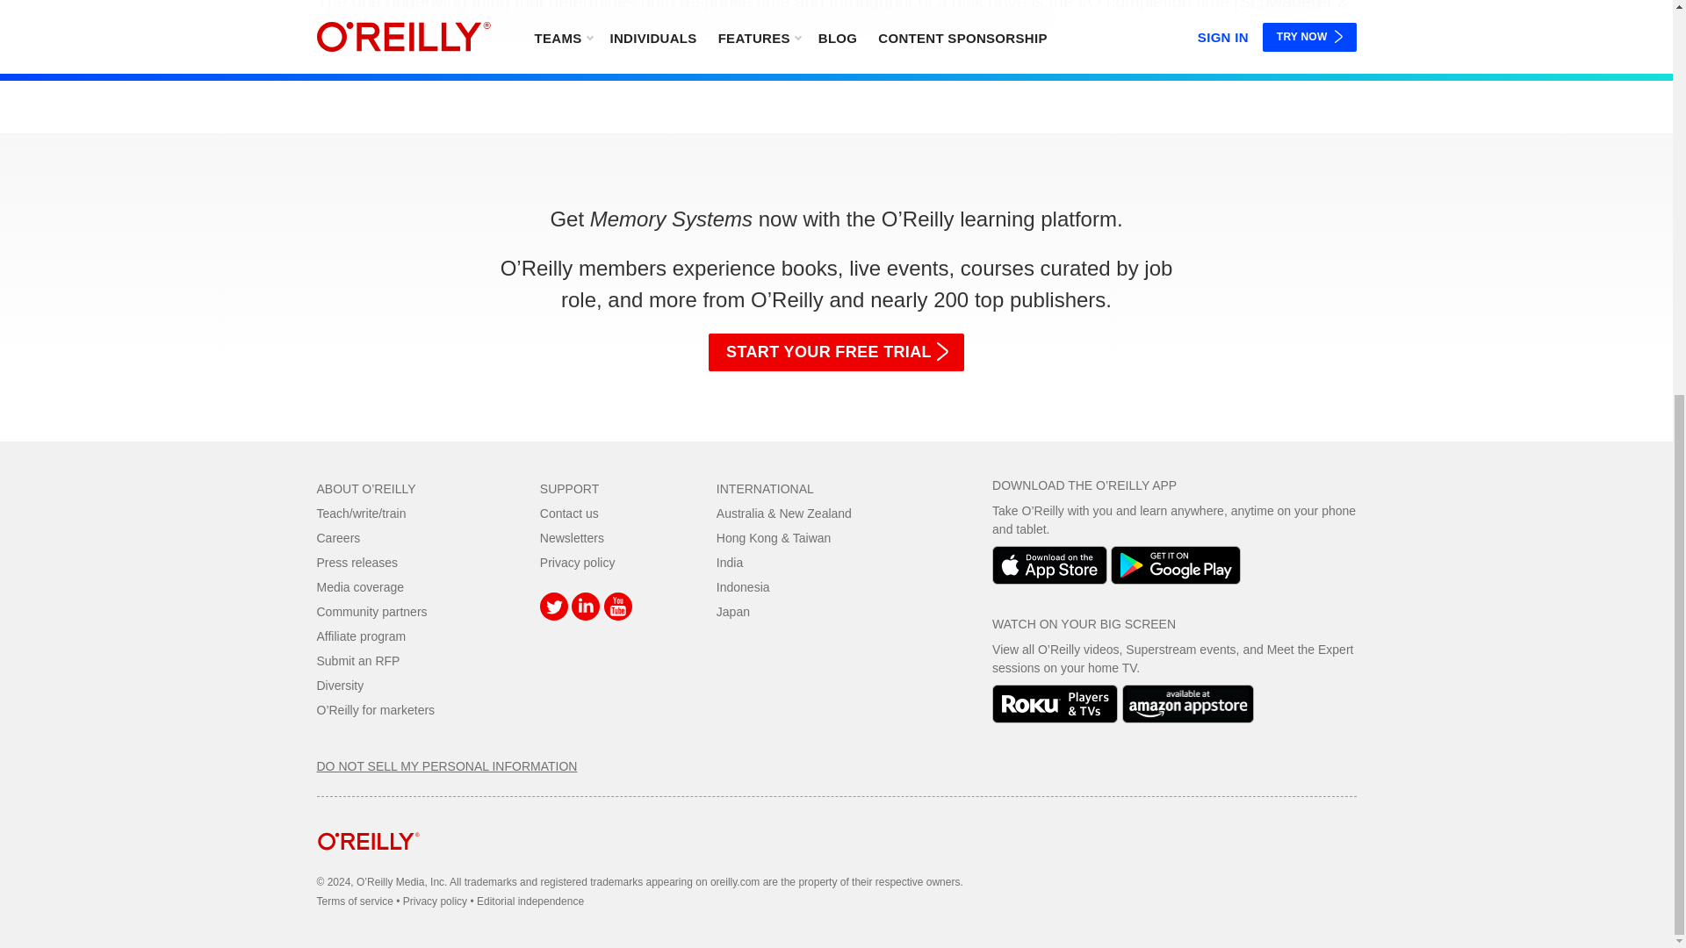 The height and width of the screenshot is (948, 1686). Describe the element at coordinates (340, 686) in the screenshot. I see `Diversity` at that location.